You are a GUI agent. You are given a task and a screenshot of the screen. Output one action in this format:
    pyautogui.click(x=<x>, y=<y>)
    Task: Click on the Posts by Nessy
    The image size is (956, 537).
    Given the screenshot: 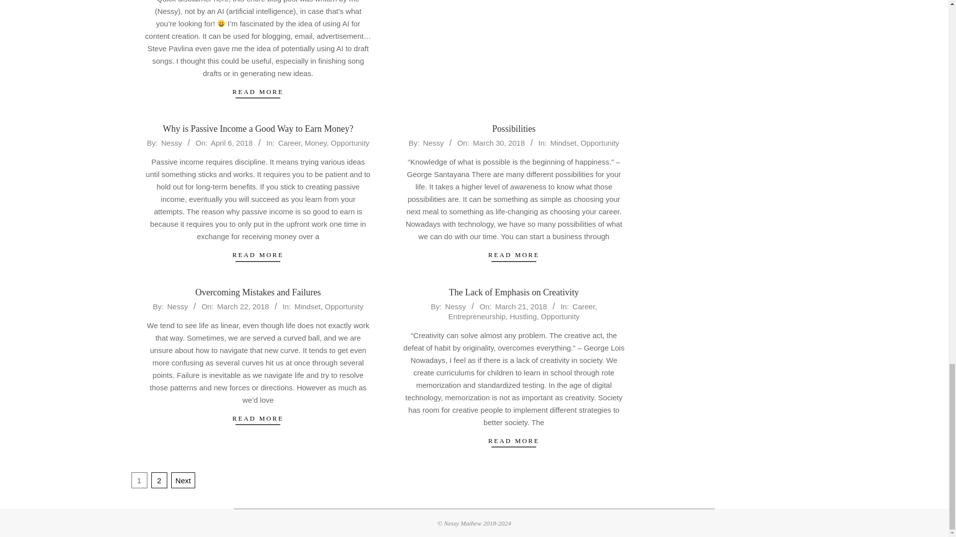 What is the action you would take?
    pyautogui.click(x=433, y=142)
    